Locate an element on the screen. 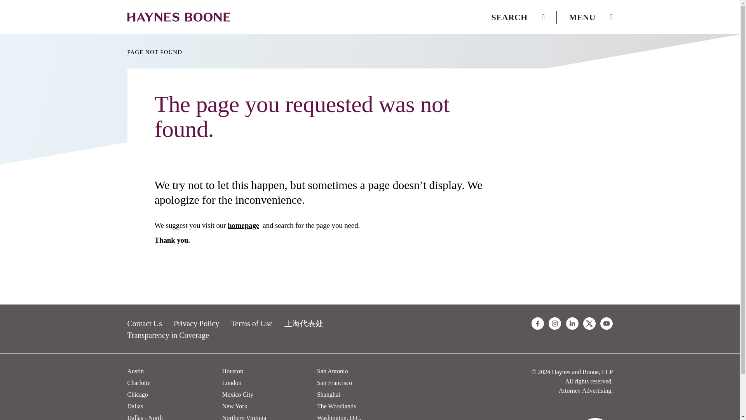  Austin is located at coordinates (136, 371).